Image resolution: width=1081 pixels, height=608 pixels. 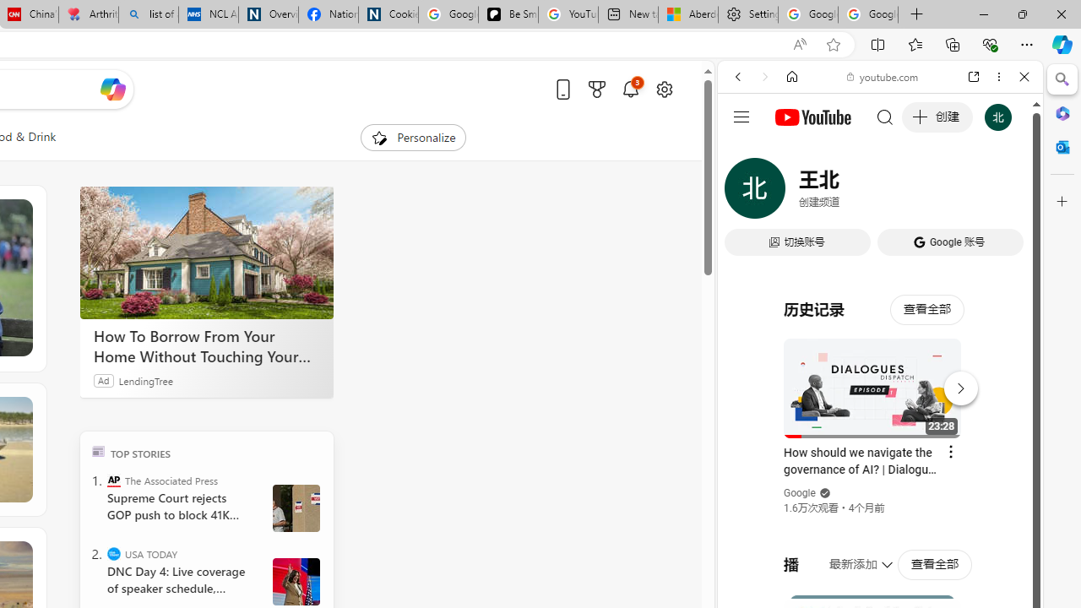 What do you see at coordinates (113, 480) in the screenshot?
I see `The Associated Press` at bounding box center [113, 480].